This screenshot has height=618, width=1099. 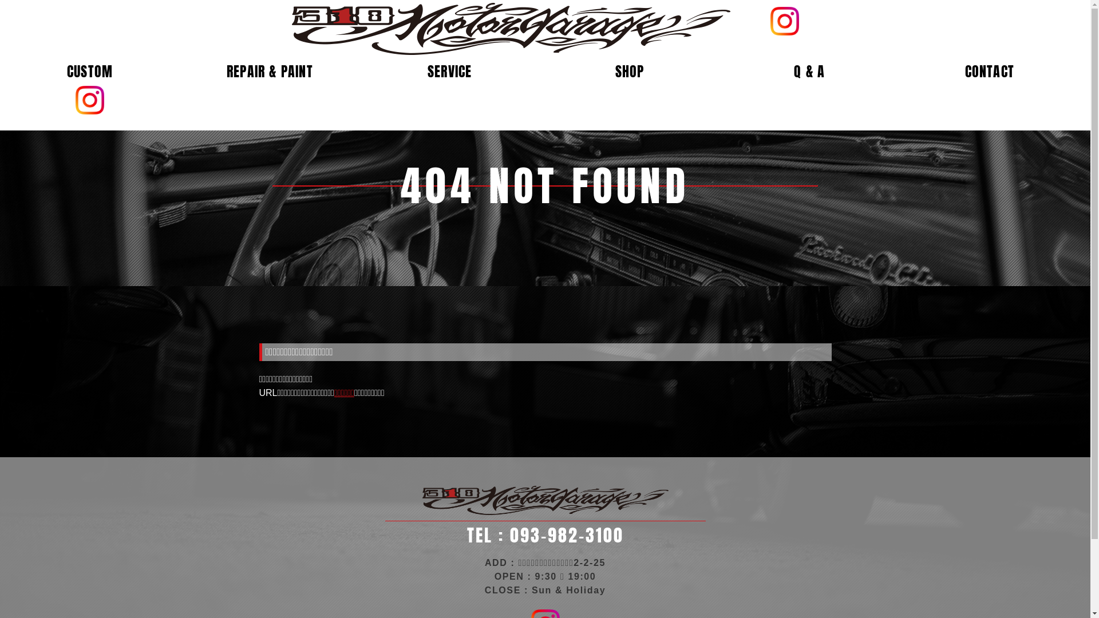 What do you see at coordinates (545, 536) in the screenshot?
I see `TEL : 093-982-3100` at bounding box center [545, 536].